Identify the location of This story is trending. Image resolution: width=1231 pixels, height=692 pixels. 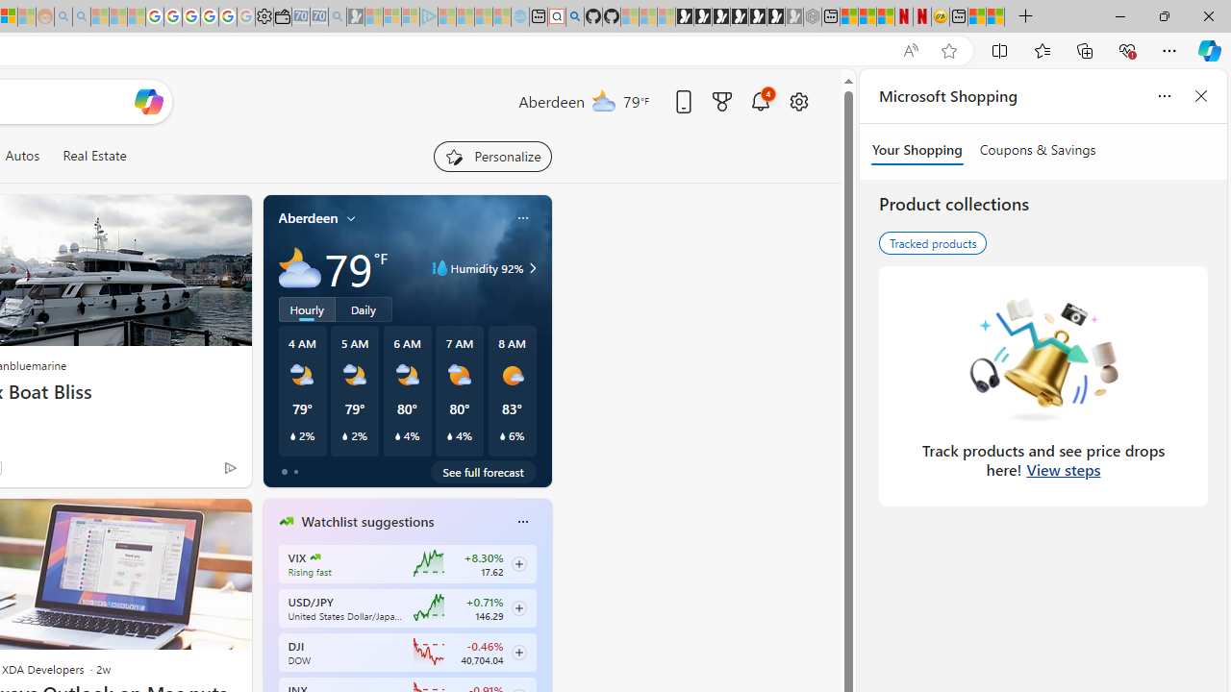
(192, 471).